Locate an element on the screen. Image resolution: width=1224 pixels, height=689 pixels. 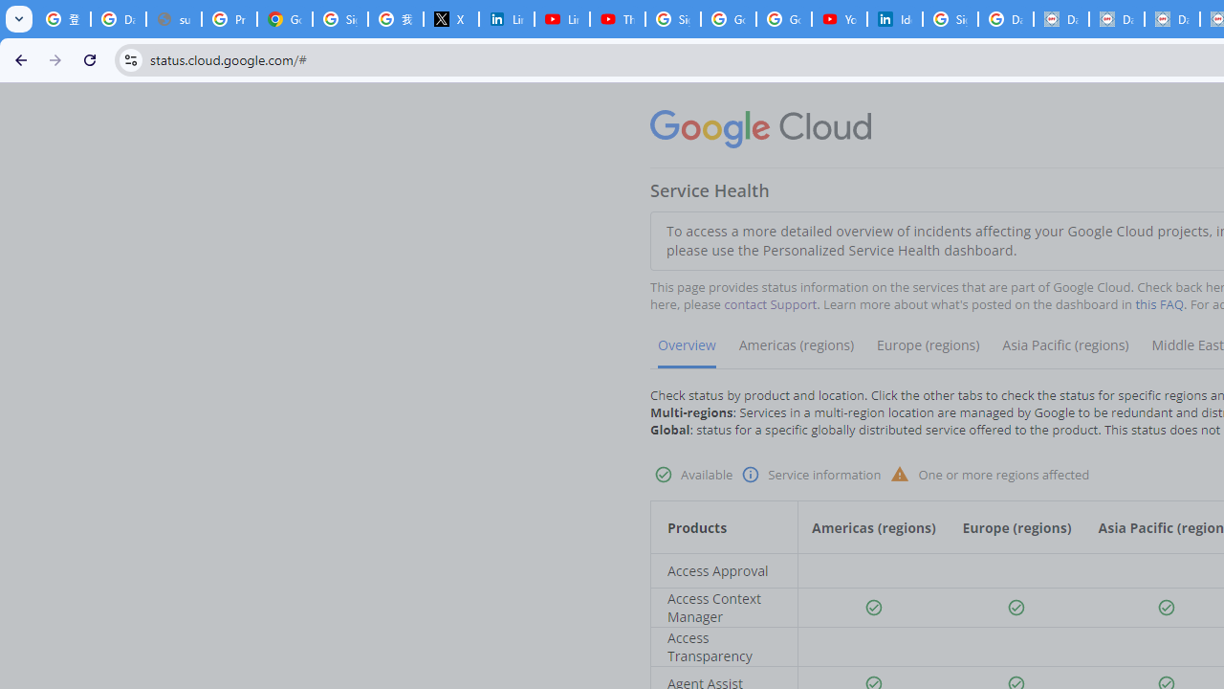
Sign in - Google Accounts is located at coordinates (951, 19).